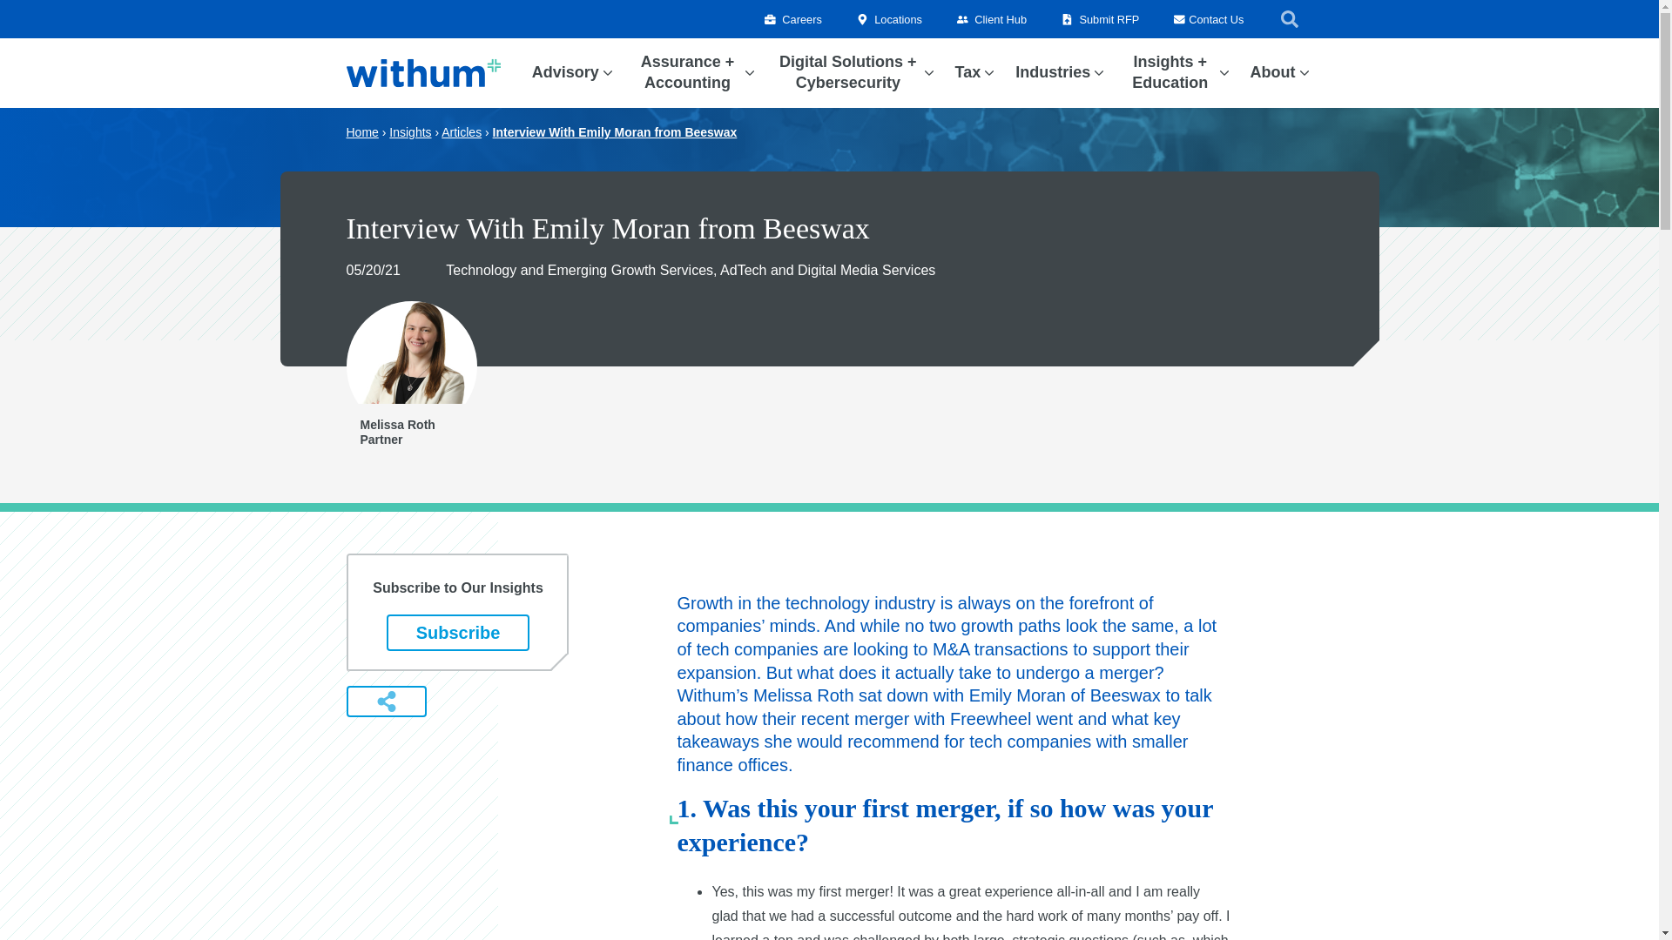 The width and height of the screenshot is (1672, 940). Describe the element at coordinates (991, 19) in the screenshot. I see `Client Hub` at that location.